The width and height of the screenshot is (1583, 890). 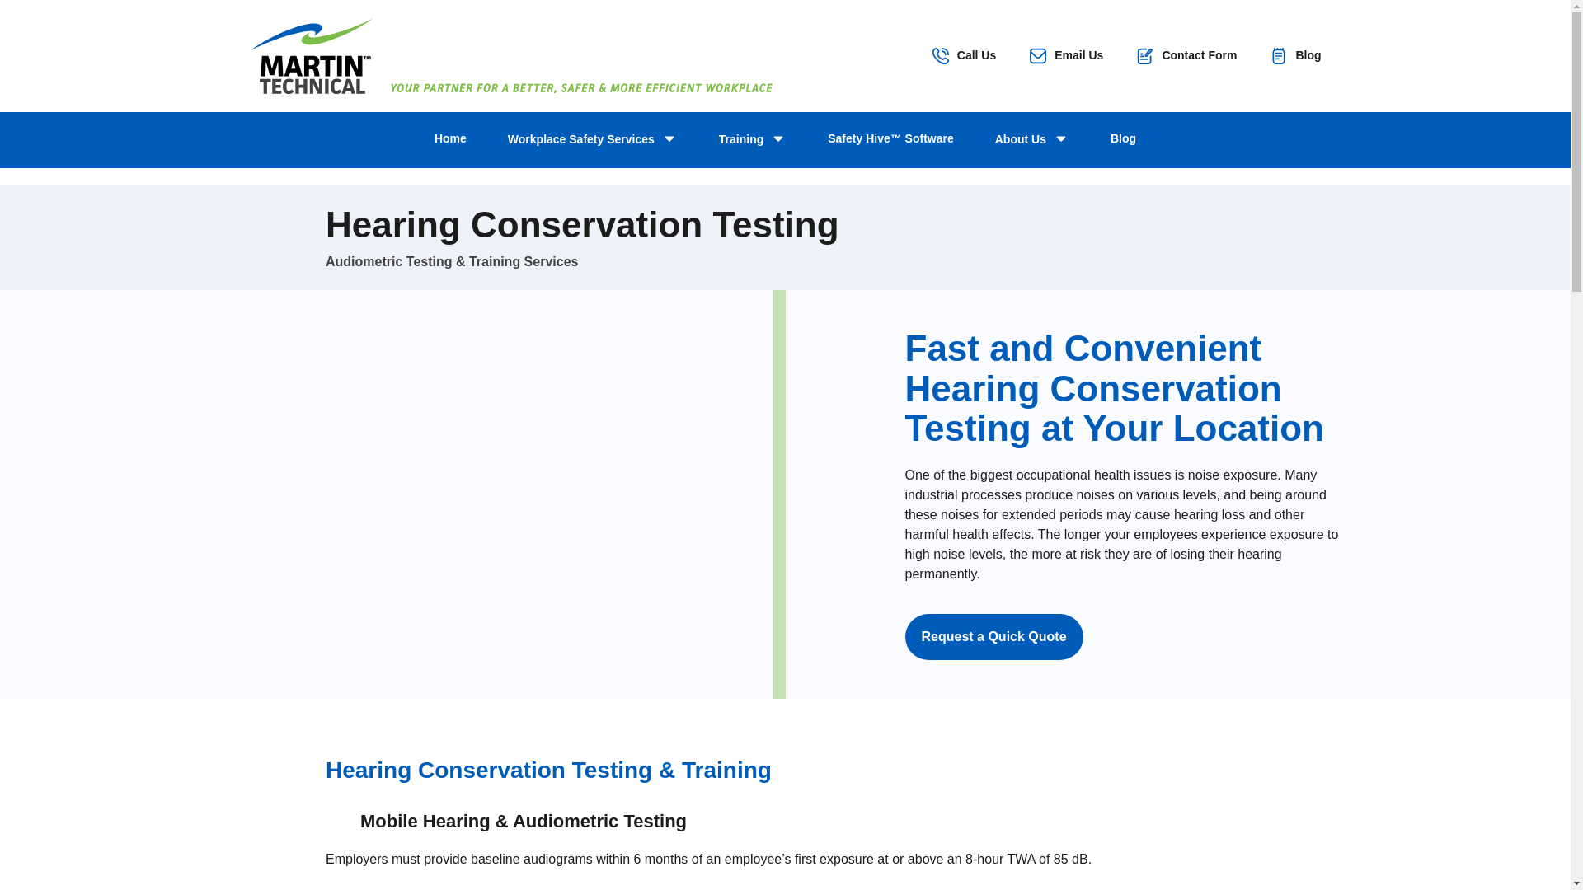 What do you see at coordinates (310, 56) in the screenshot?
I see `Martin Technical` at bounding box center [310, 56].